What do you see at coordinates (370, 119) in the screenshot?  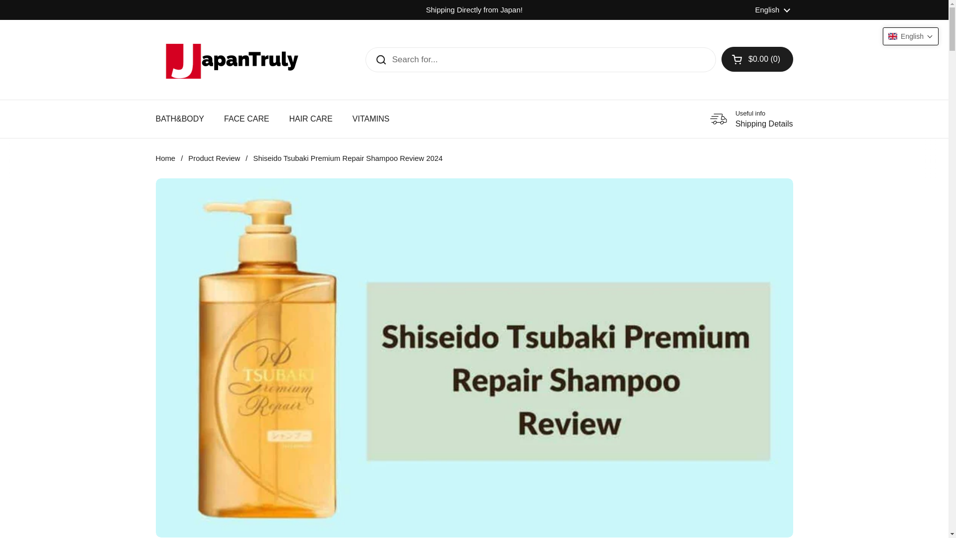 I see `VITAMINS` at bounding box center [370, 119].